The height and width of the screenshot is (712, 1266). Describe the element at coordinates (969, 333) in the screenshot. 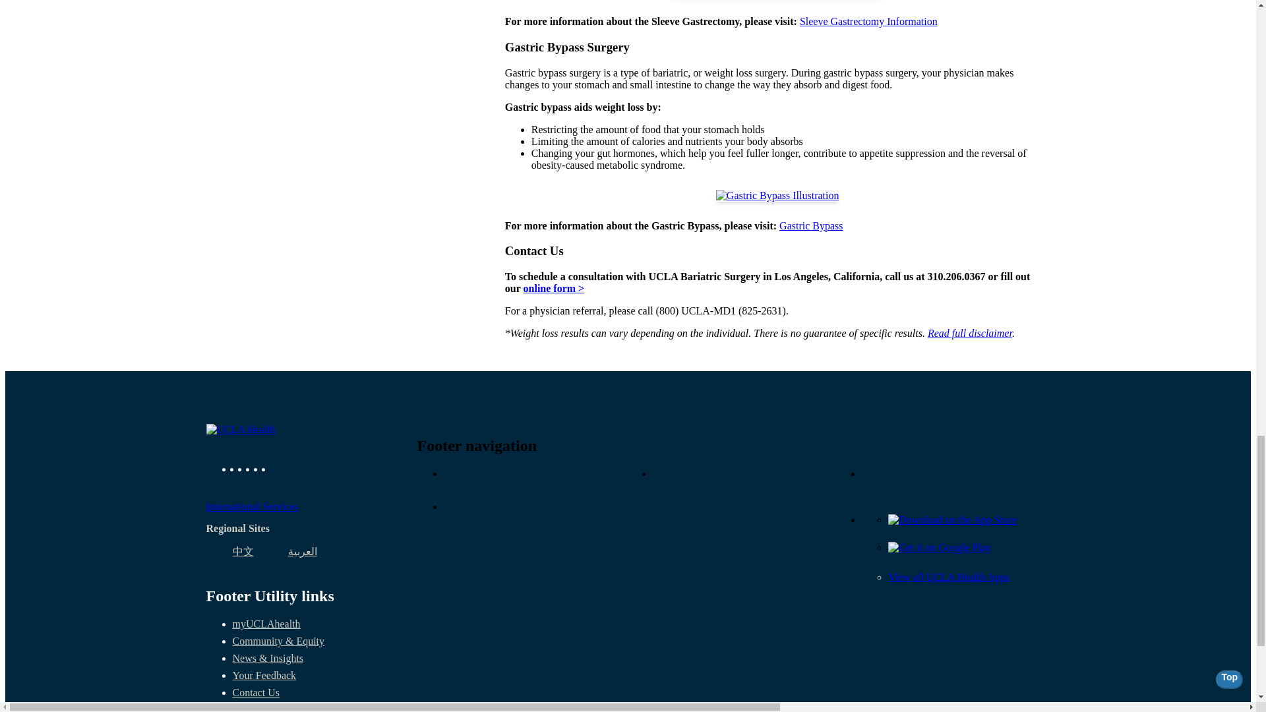

I see `UCLA Weight Loss Disclaimer` at that location.